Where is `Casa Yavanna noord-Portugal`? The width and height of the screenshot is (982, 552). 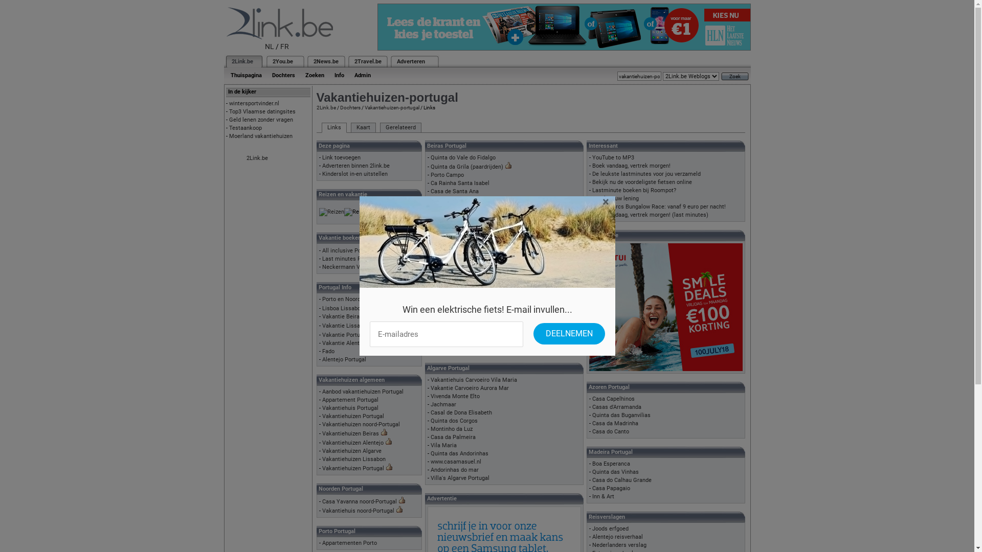 Casa Yavanna noord-Portugal is located at coordinates (360, 502).